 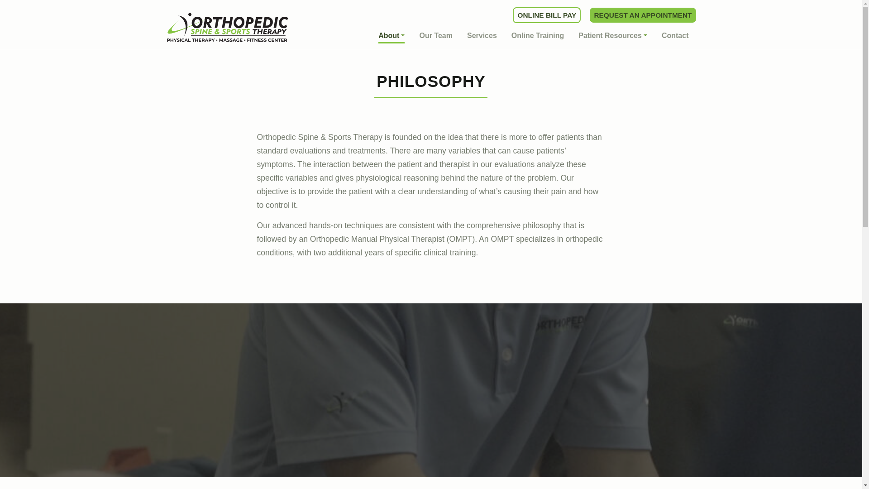 What do you see at coordinates (482, 35) in the screenshot?
I see `Services` at bounding box center [482, 35].